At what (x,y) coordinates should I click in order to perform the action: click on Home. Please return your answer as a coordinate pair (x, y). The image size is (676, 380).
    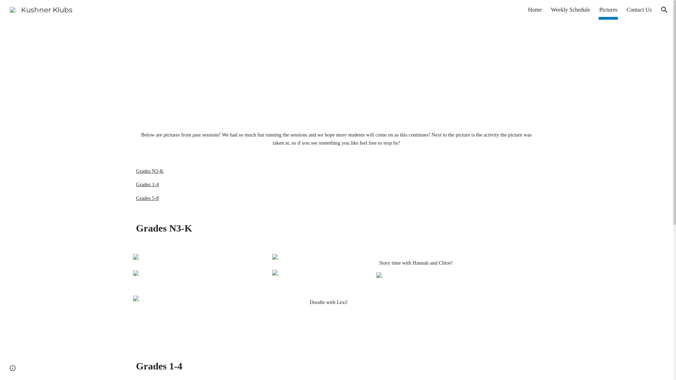
    Looking at the image, I should click on (535, 10).